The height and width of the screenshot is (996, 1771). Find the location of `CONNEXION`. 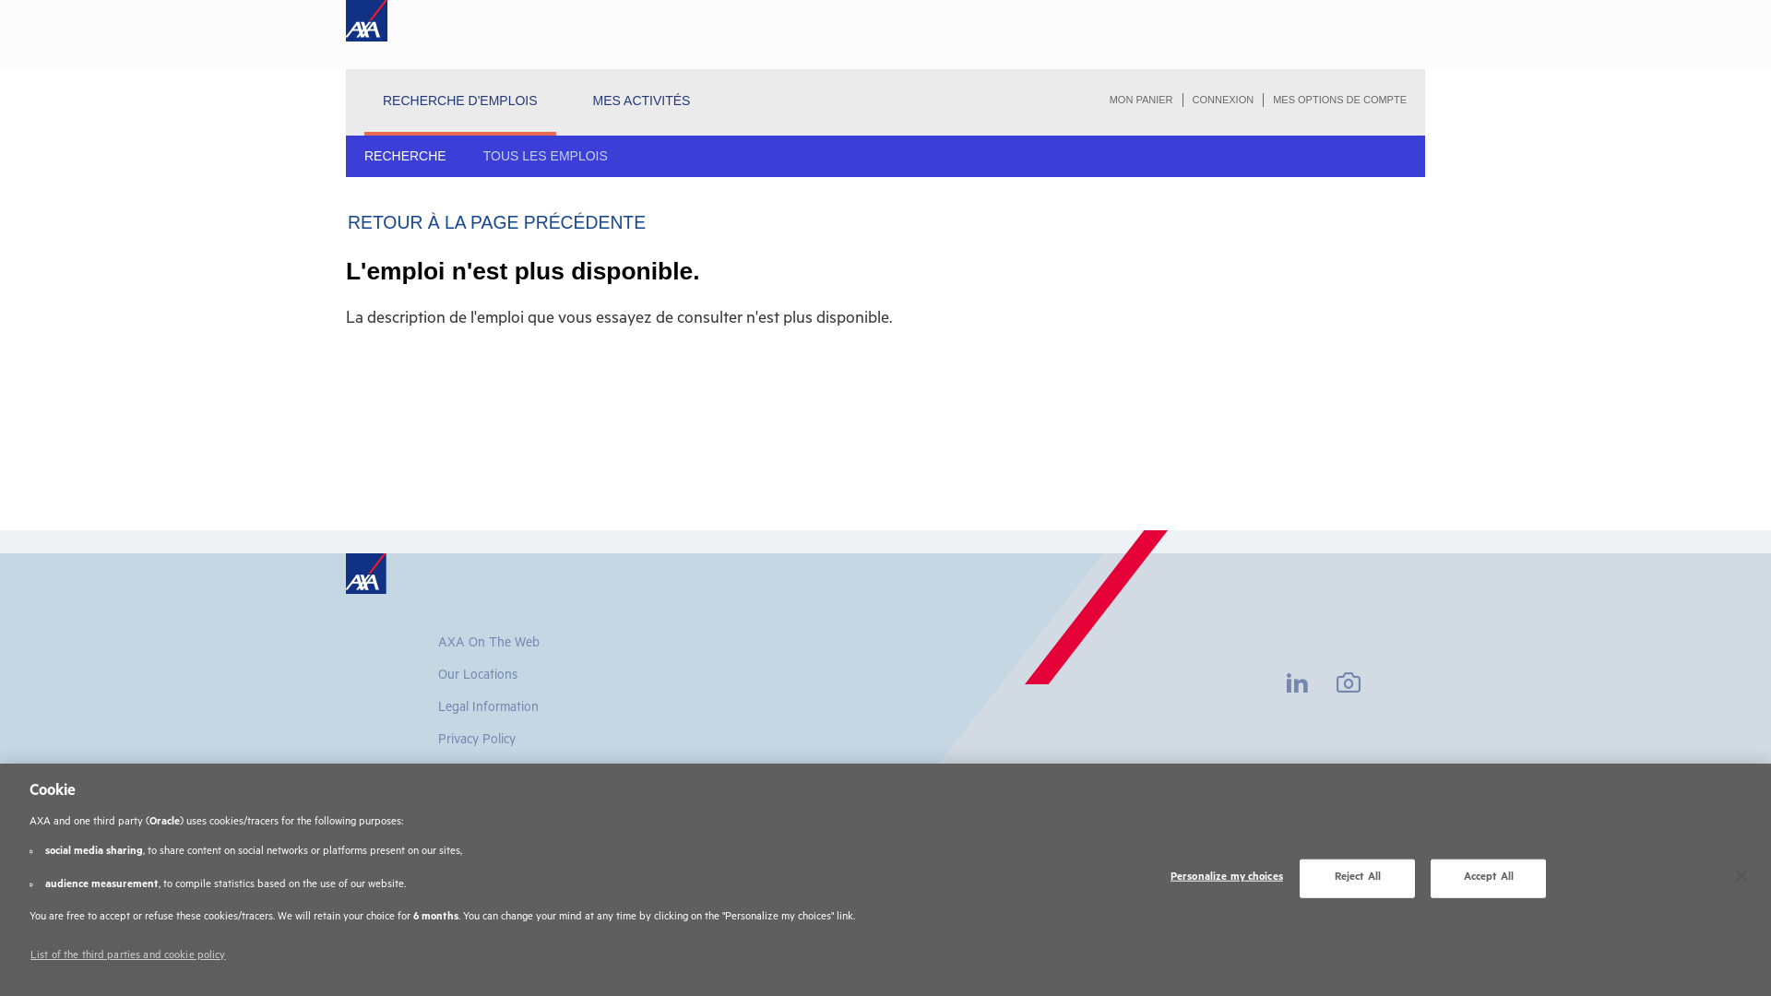

CONNEXION is located at coordinates (1224, 100).